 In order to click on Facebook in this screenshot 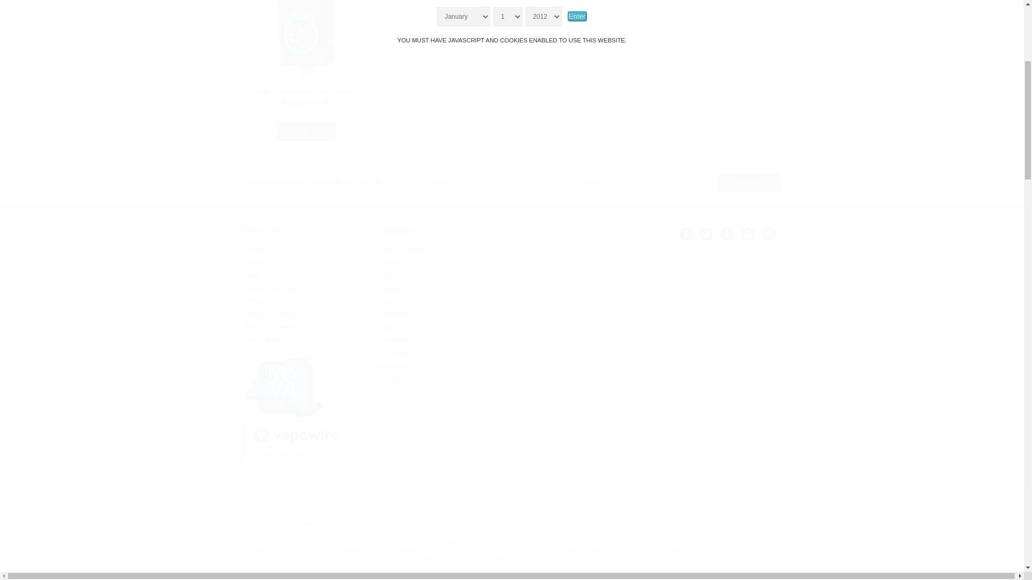, I will do `click(686, 234)`.